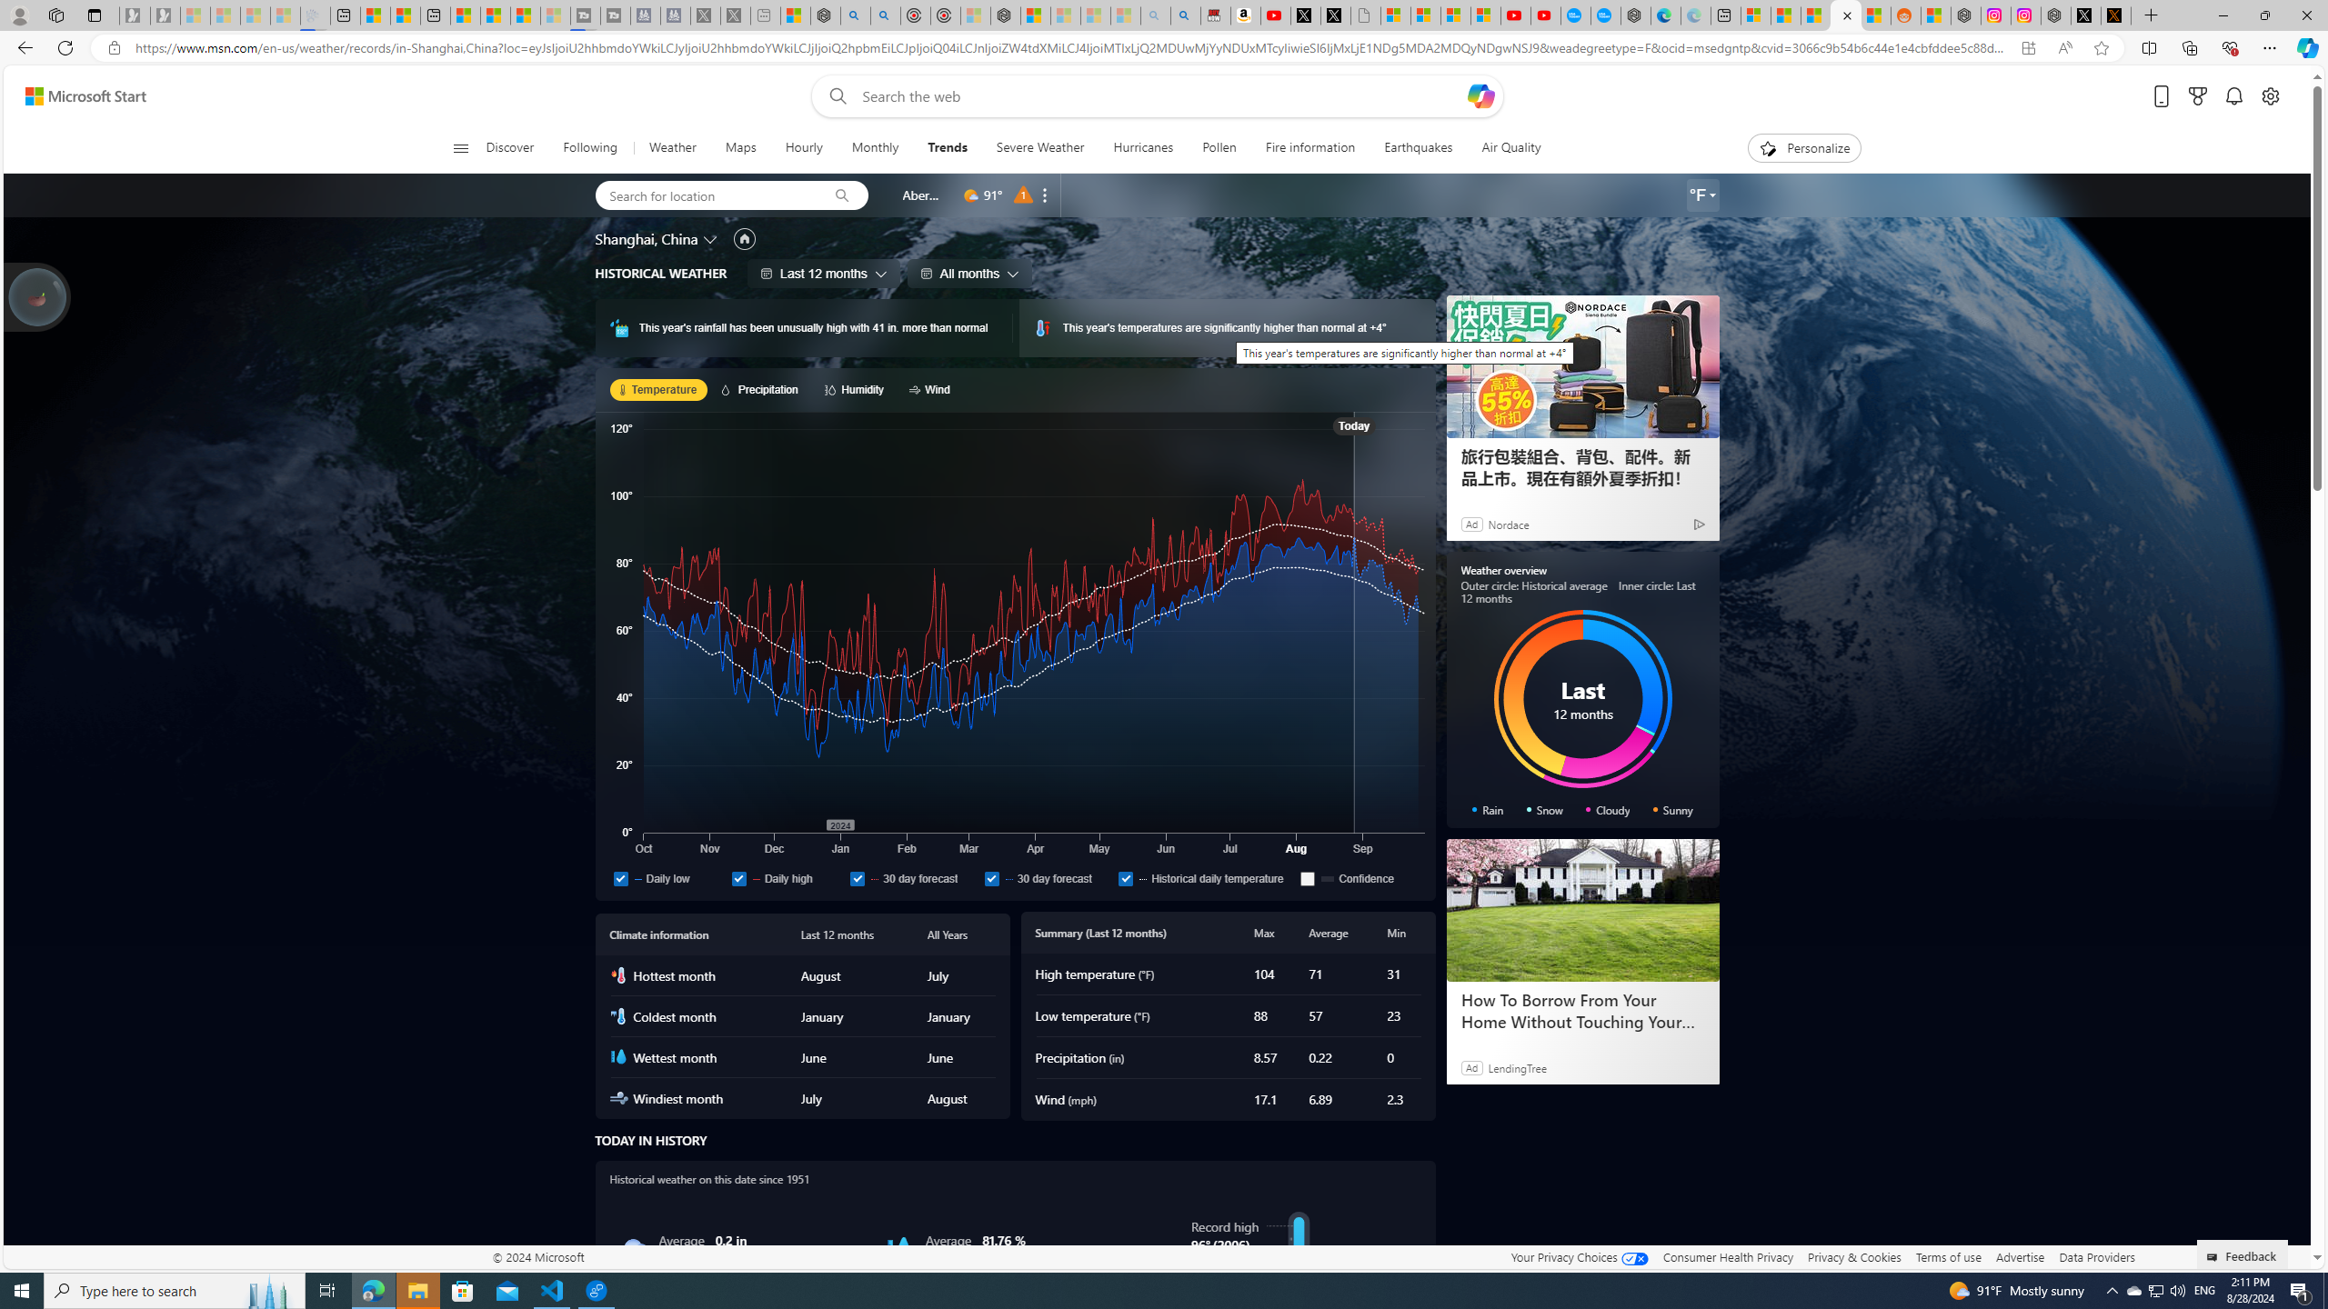  I want to click on Shanghai, China weather forecast | Microsoft Weather, so click(1785, 15).